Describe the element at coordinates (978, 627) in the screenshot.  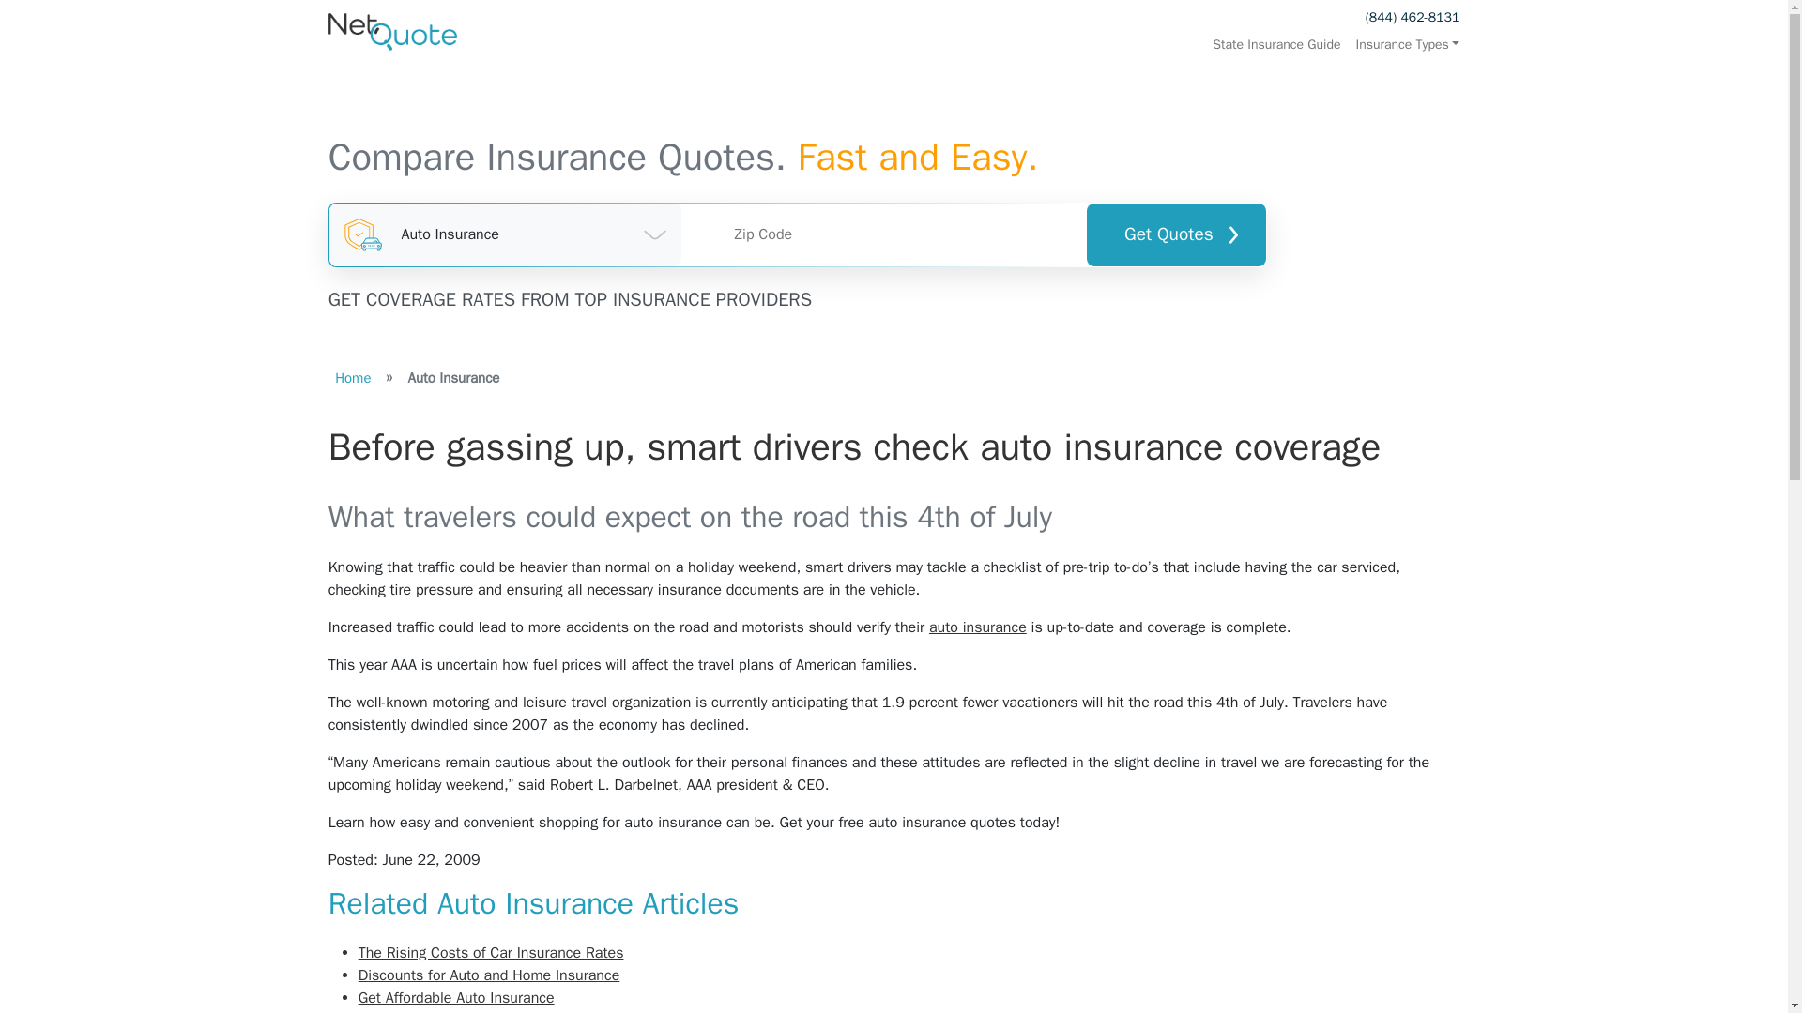
I see `auto insurance` at that location.